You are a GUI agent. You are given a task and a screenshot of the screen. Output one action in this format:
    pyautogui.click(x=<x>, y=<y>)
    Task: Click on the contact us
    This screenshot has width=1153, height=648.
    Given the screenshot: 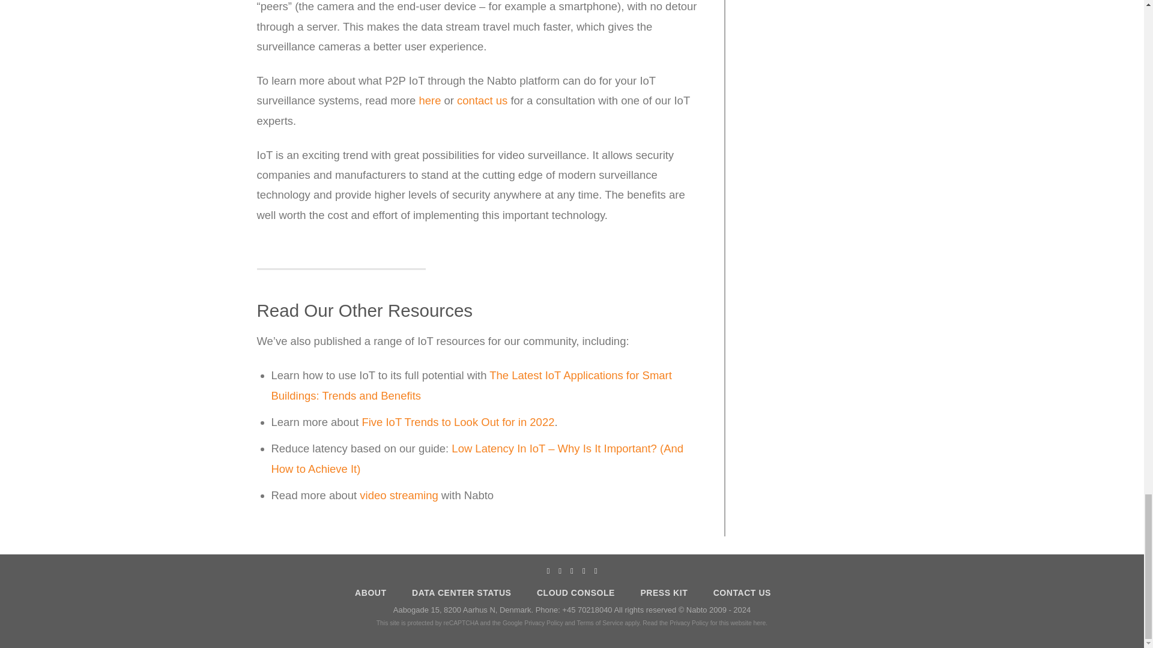 What is the action you would take?
    pyautogui.click(x=482, y=100)
    